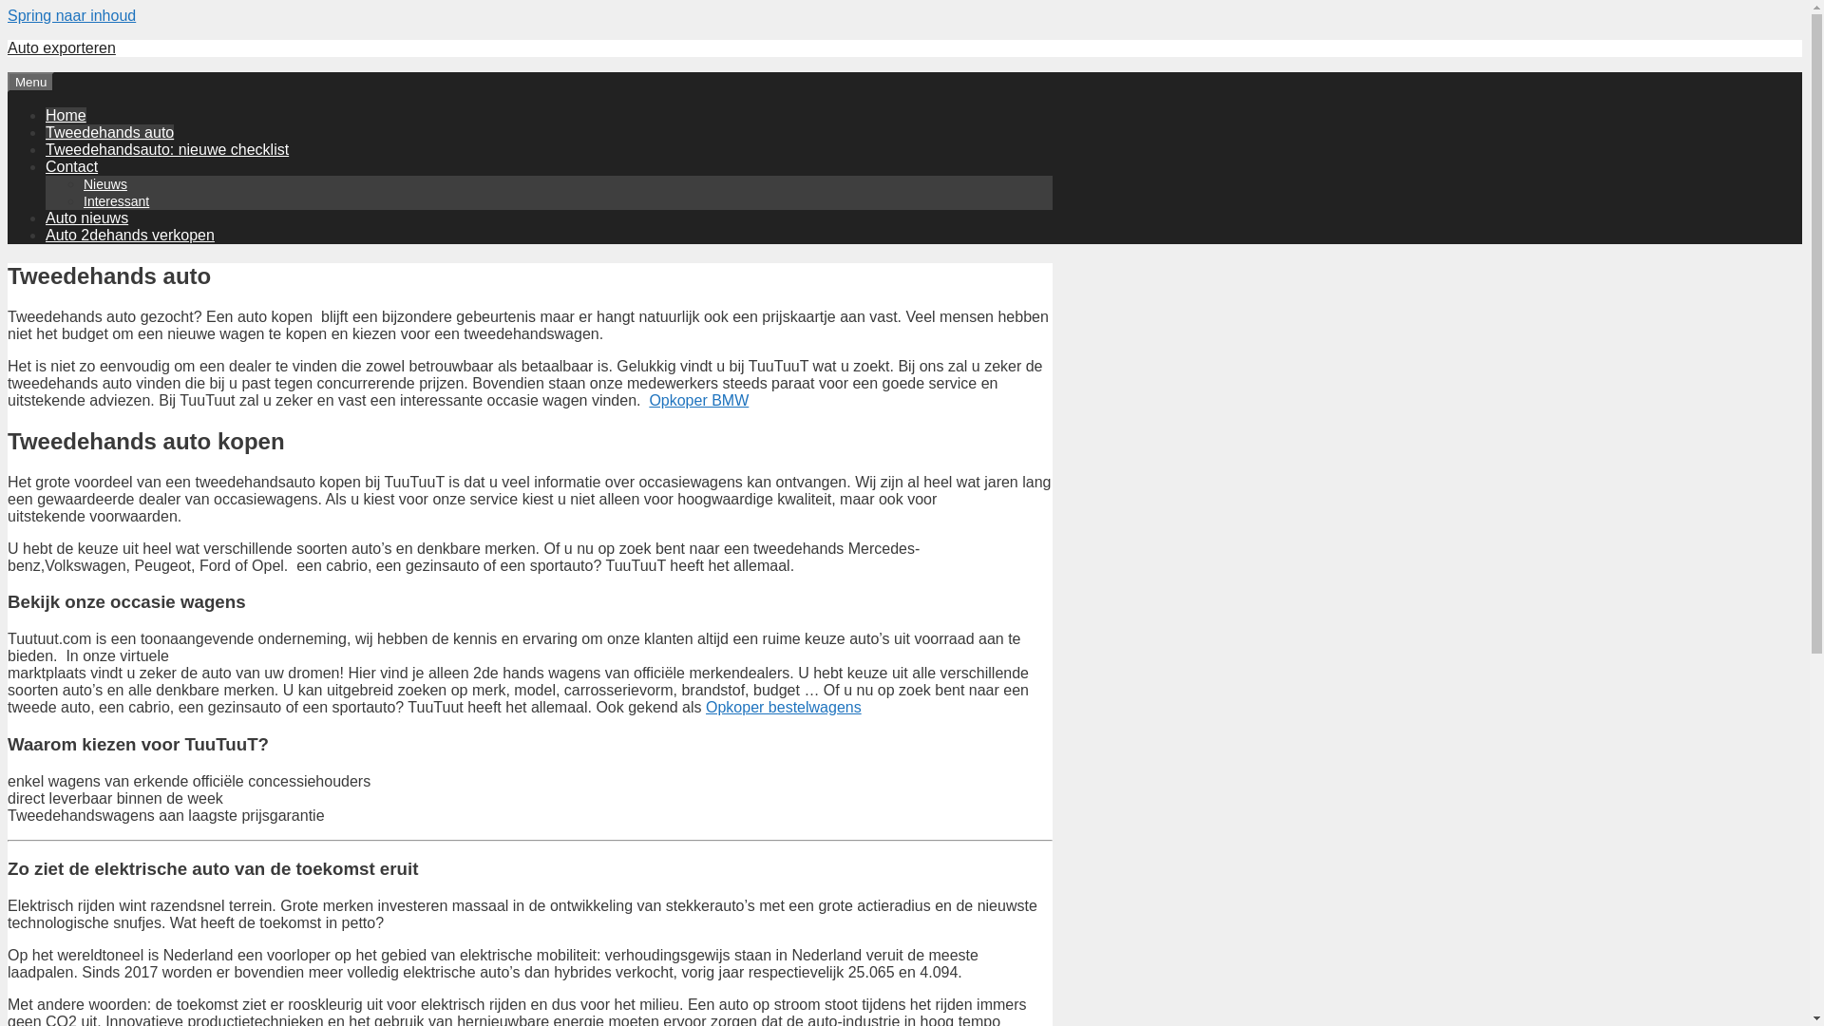 Image resolution: width=1824 pixels, height=1026 pixels. What do you see at coordinates (72, 15) in the screenshot?
I see `Spring naar inhoud` at bounding box center [72, 15].